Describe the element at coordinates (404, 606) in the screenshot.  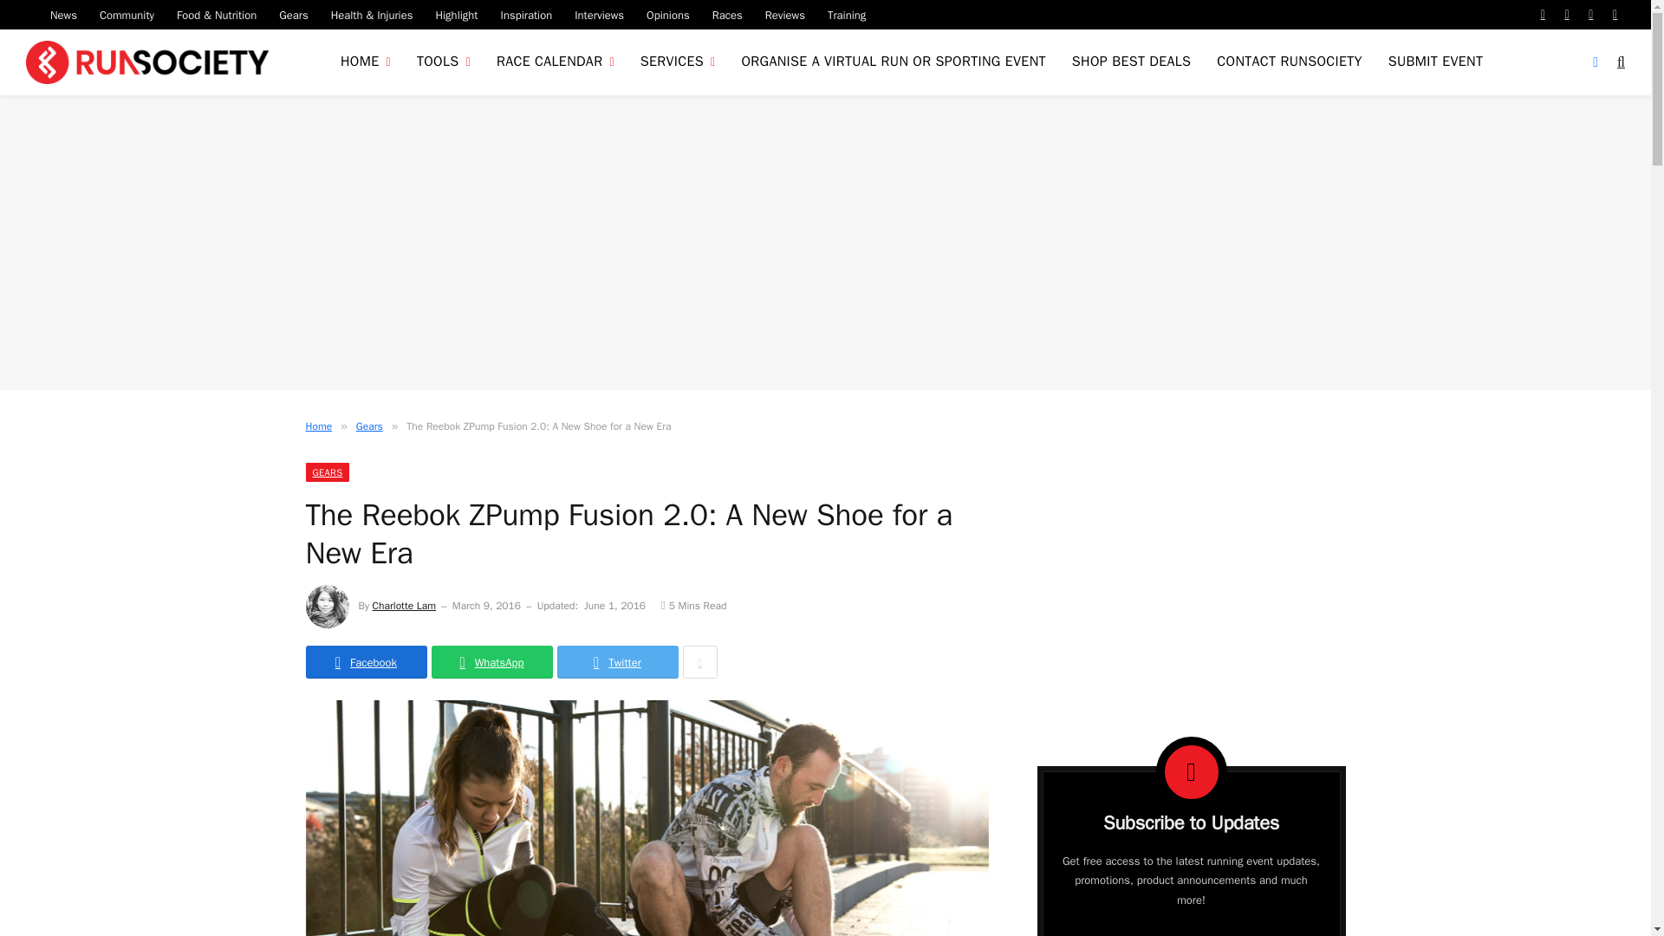
I see `Posts by Charlotte Lam` at that location.